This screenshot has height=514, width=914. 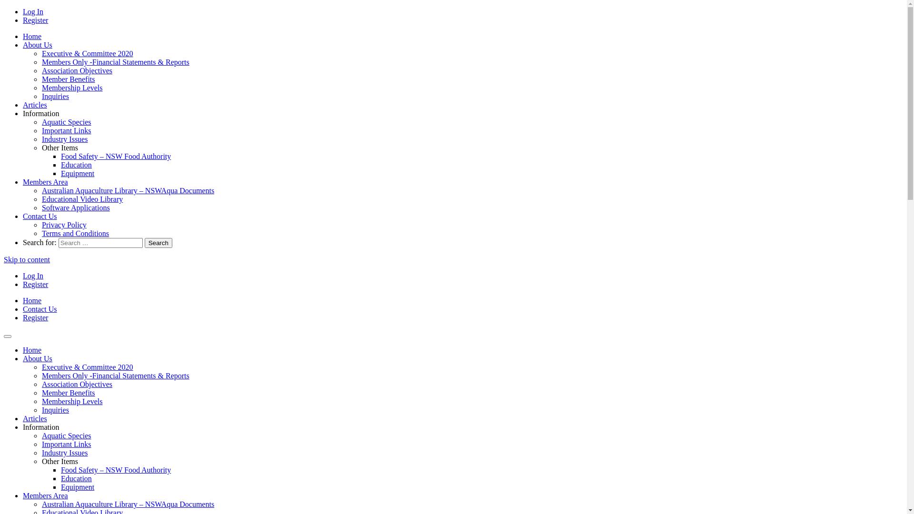 What do you see at coordinates (41, 427) in the screenshot?
I see `Information` at bounding box center [41, 427].